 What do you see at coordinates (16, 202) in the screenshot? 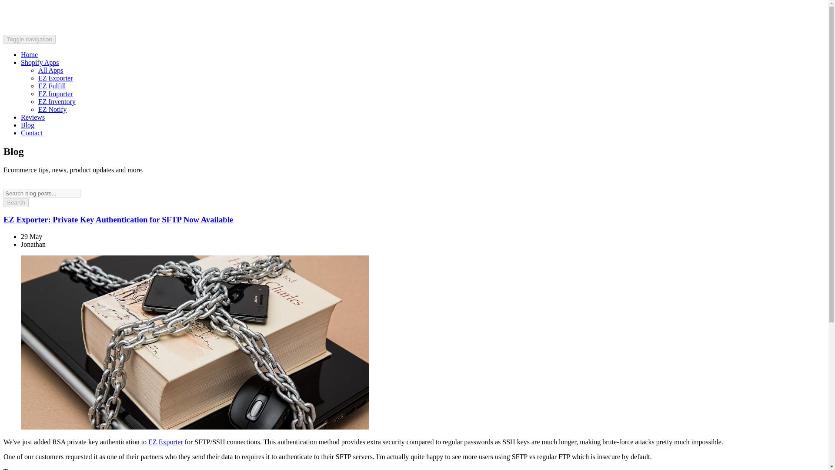
I see `Search` at bounding box center [16, 202].